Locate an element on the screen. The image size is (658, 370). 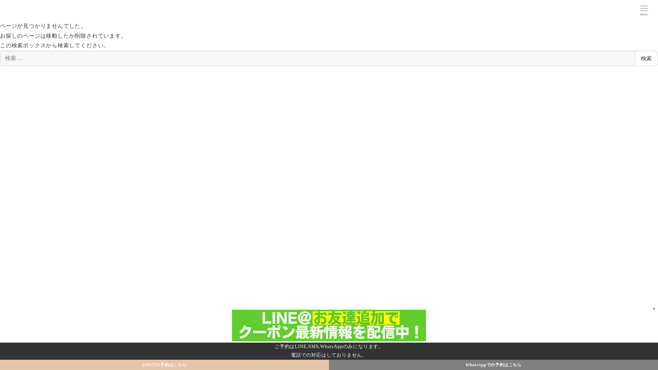
Product is located at coordinates (308, 345).